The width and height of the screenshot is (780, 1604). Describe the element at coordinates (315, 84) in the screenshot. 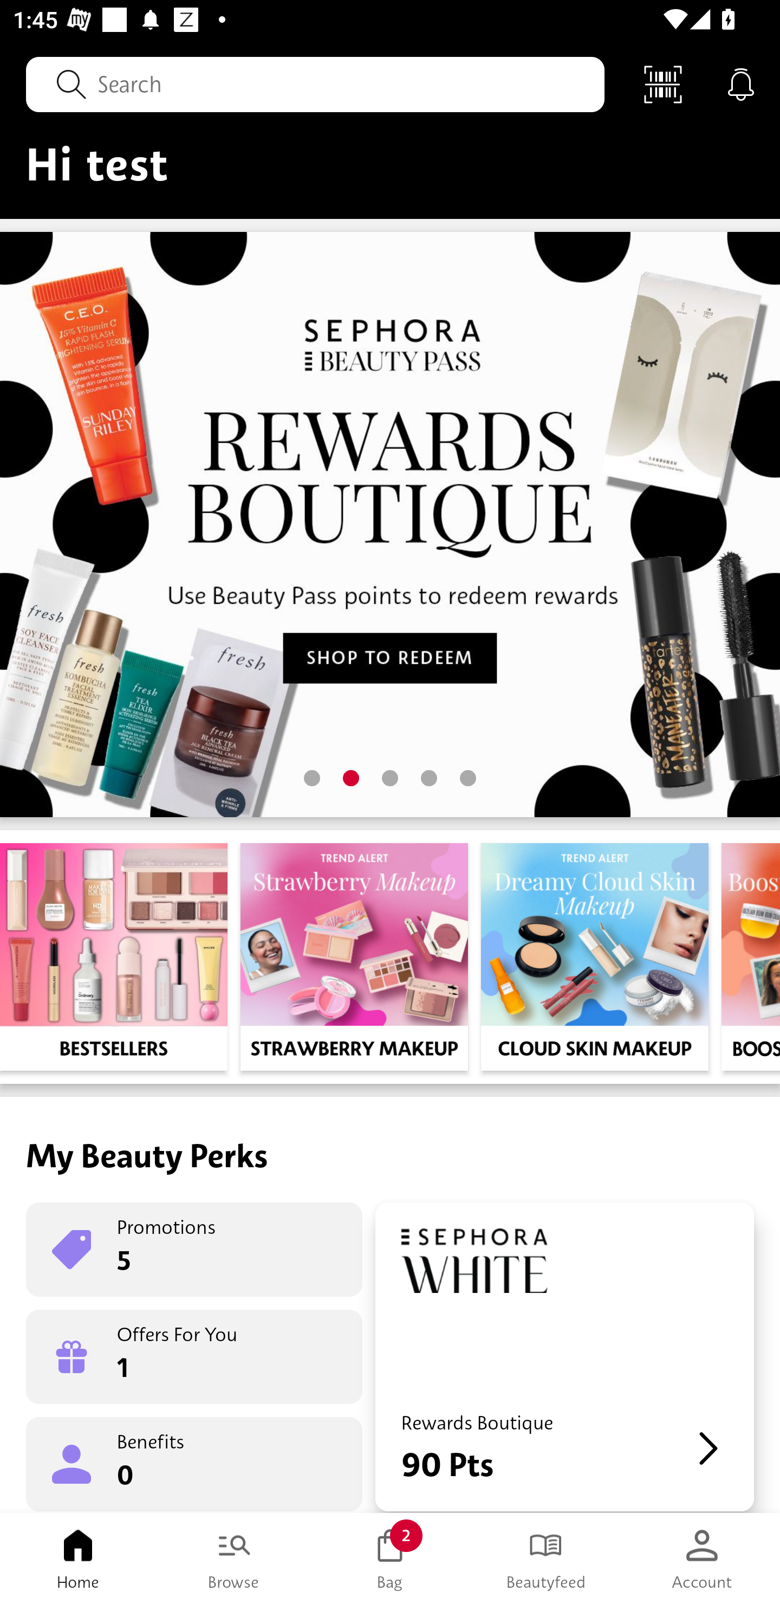

I see `Search` at that location.